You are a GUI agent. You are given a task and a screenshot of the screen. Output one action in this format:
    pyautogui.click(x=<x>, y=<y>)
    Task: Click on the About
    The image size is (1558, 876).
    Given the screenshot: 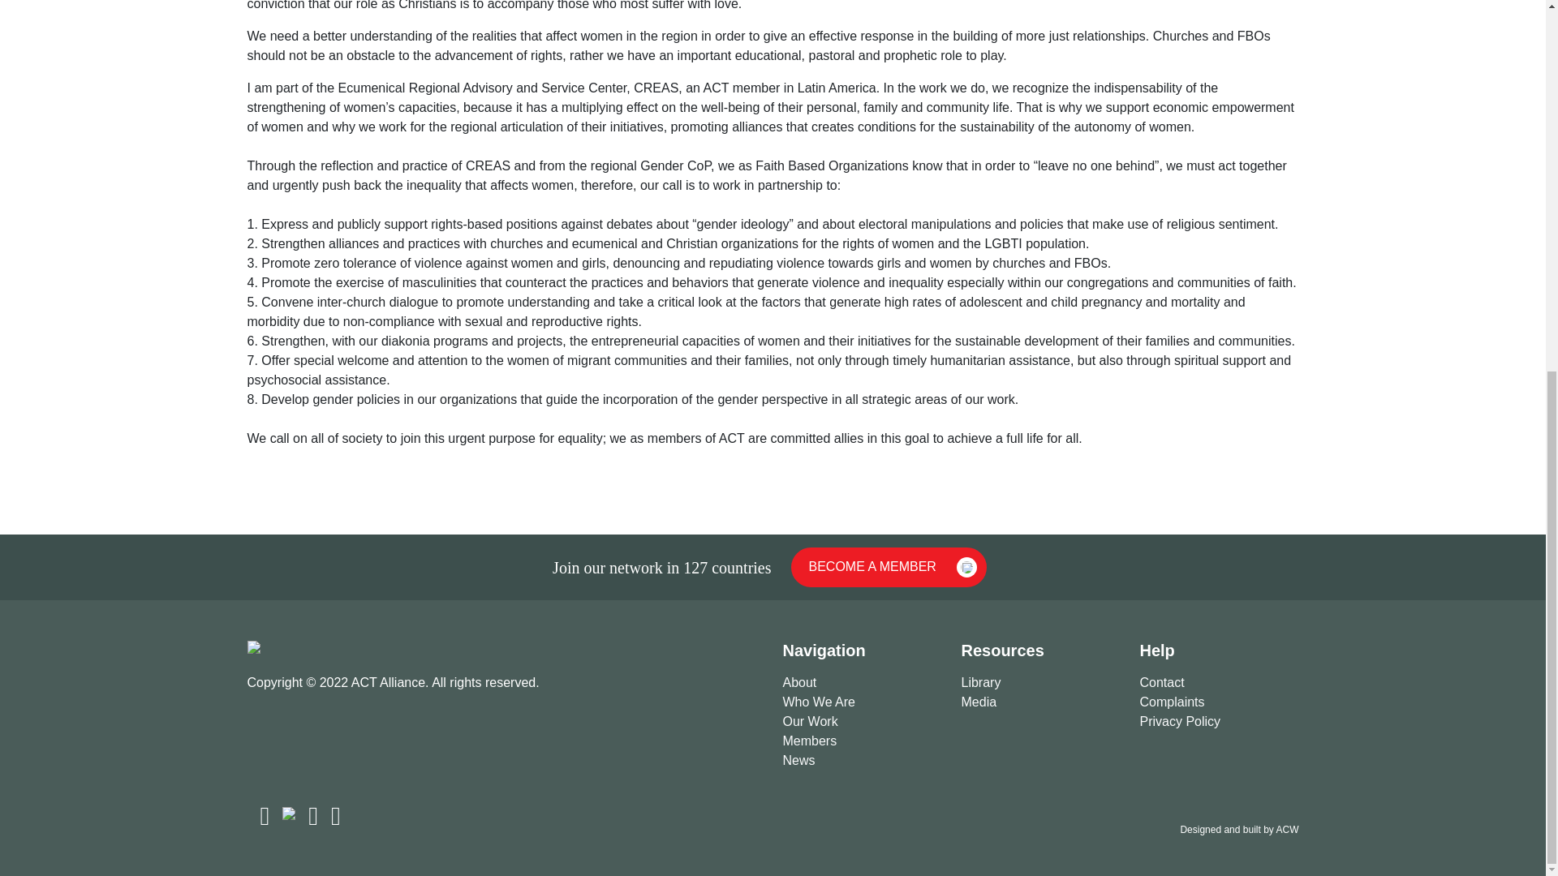 What is the action you would take?
    pyautogui.click(x=861, y=683)
    